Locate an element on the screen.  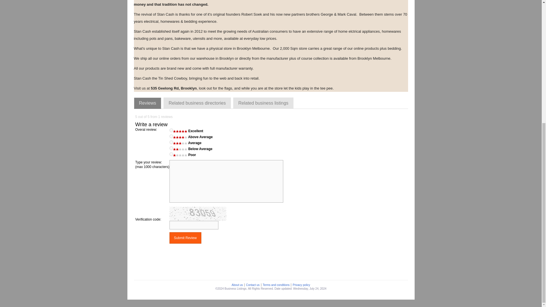
2 is located at coordinates (171, 148).